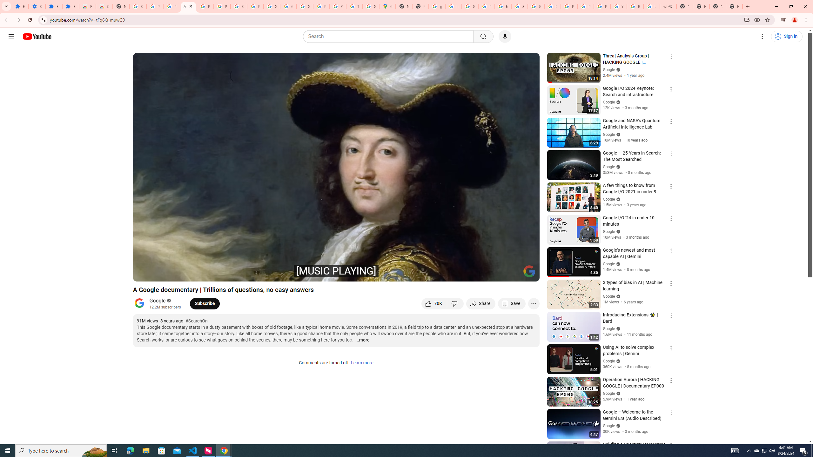 This screenshot has width=813, height=457. Describe the element at coordinates (520, 6) in the screenshot. I see `Sign in - Google Accounts` at that location.